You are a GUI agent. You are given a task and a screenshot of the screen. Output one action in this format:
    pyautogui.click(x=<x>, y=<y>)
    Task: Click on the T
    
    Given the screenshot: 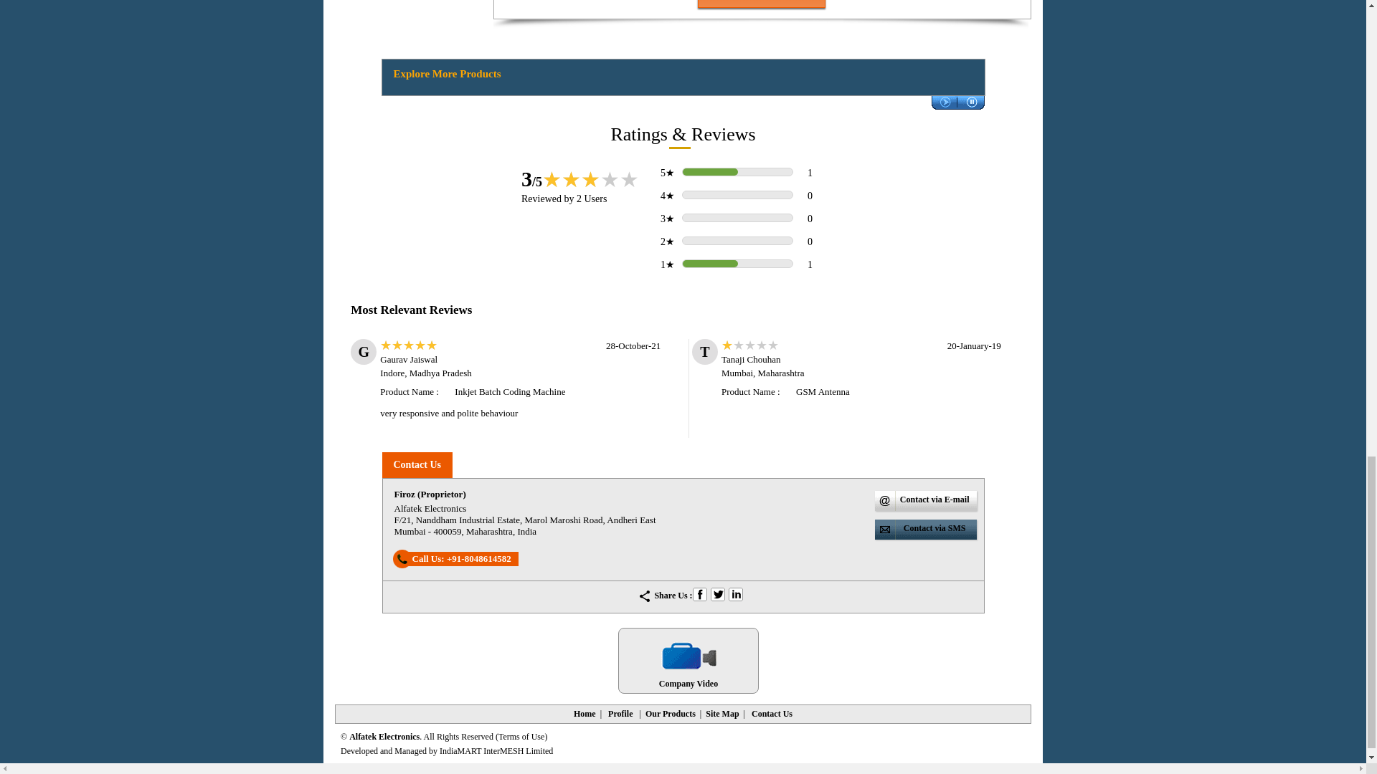 What is the action you would take?
    pyautogui.click(x=717, y=593)
    